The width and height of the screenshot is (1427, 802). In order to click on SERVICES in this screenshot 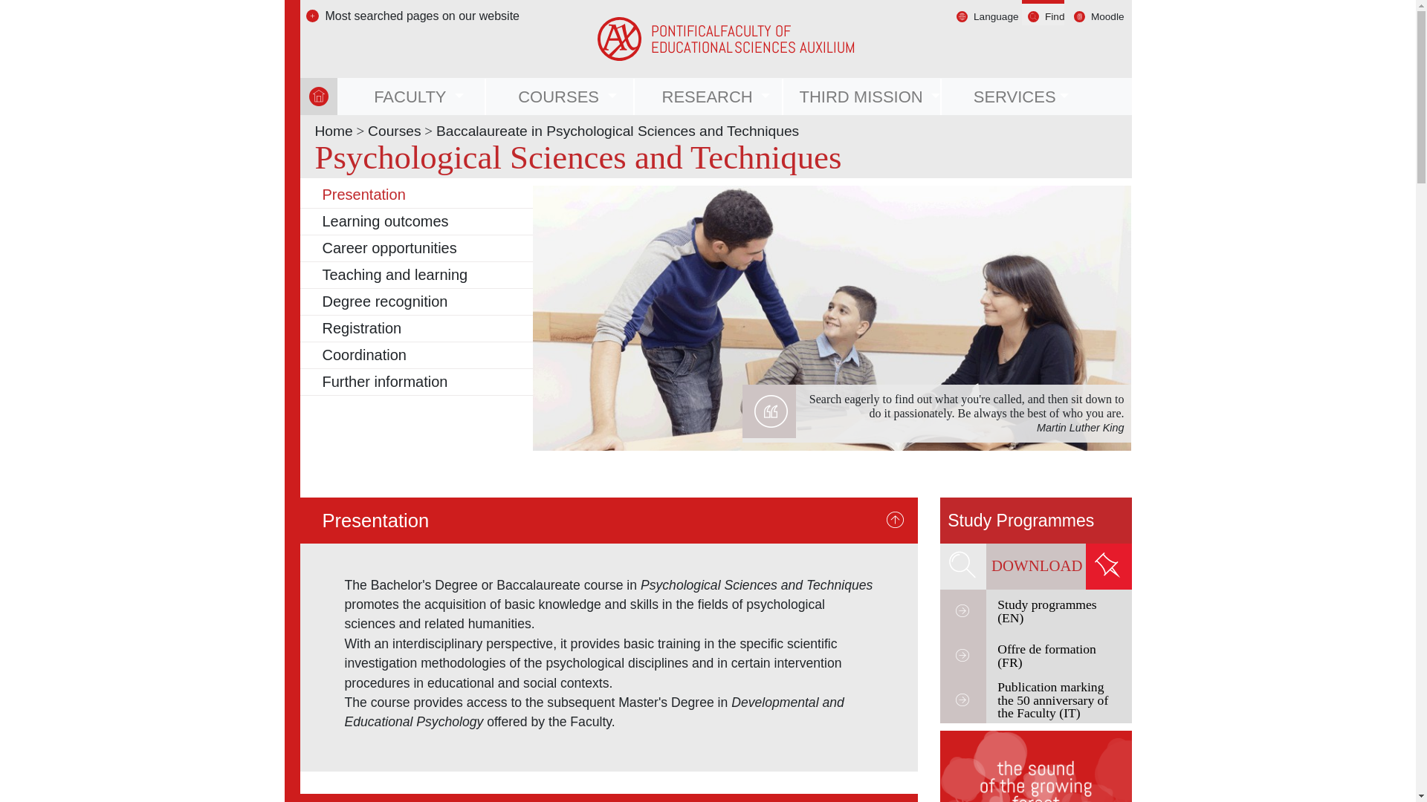, I will do `click(1015, 97)`.